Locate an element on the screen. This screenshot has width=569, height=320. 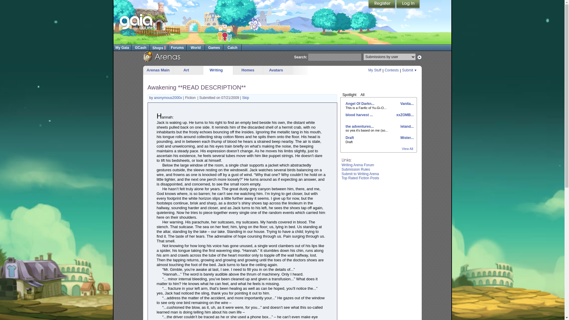
submit is located at coordinates (420, 57).